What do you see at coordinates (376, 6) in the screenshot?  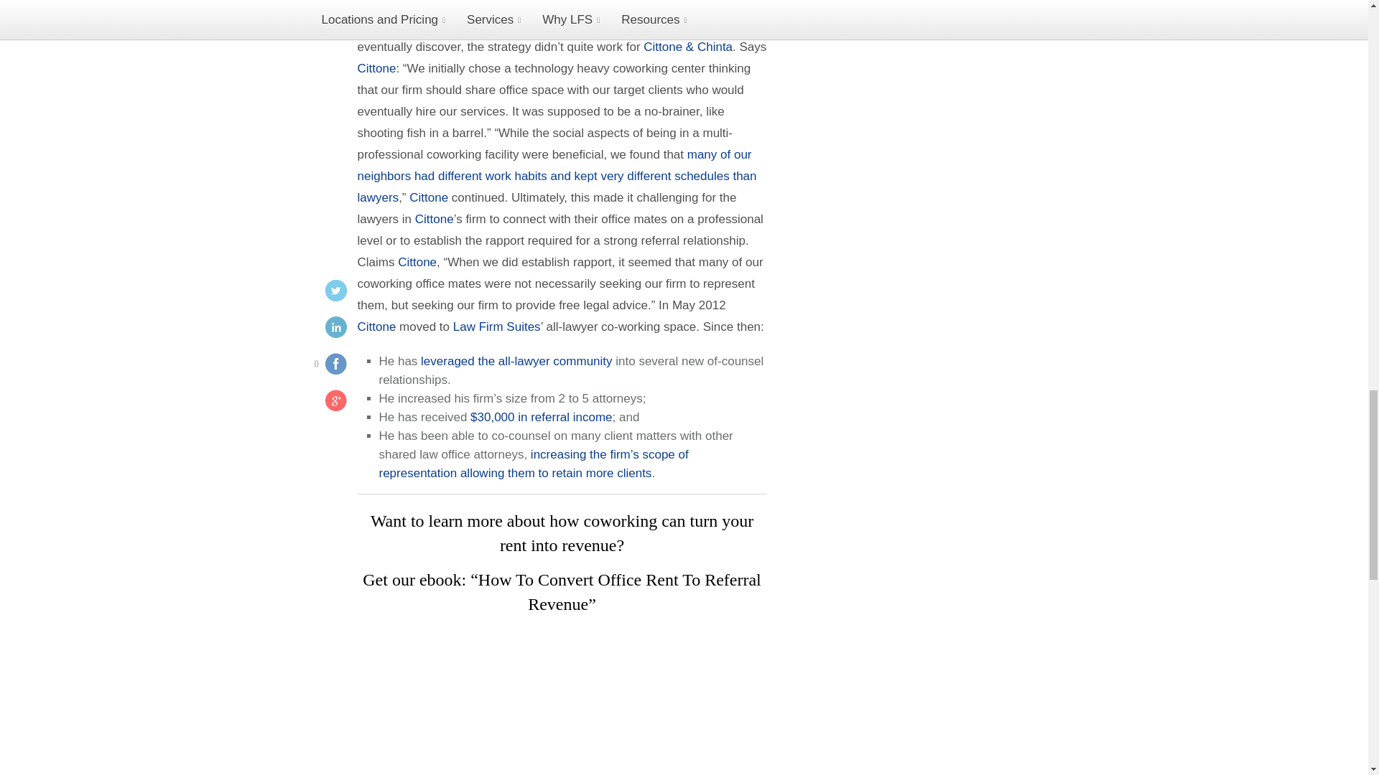 I see `Henry J. Cittone` at bounding box center [376, 6].